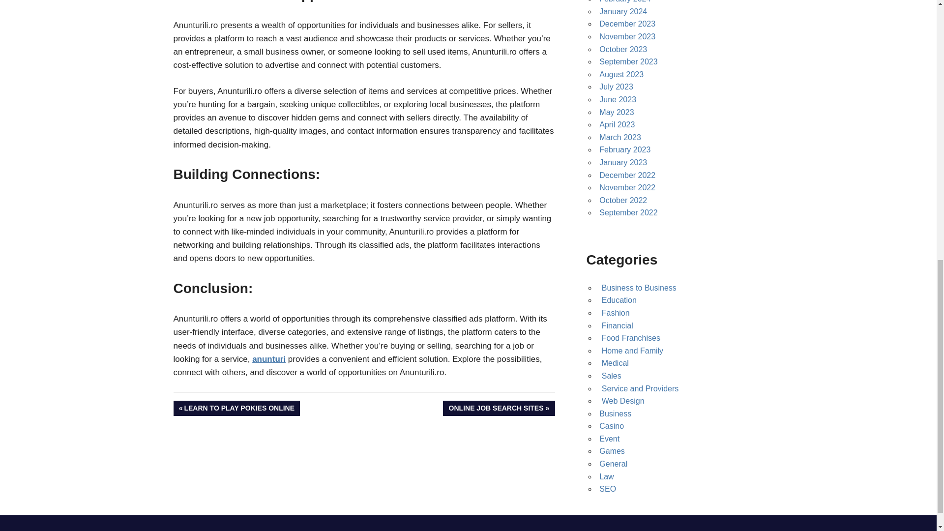 The width and height of the screenshot is (944, 531). What do you see at coordinates (627, 24) in the screenshot?
I see `December 2023` at bounding box center [627, 24].